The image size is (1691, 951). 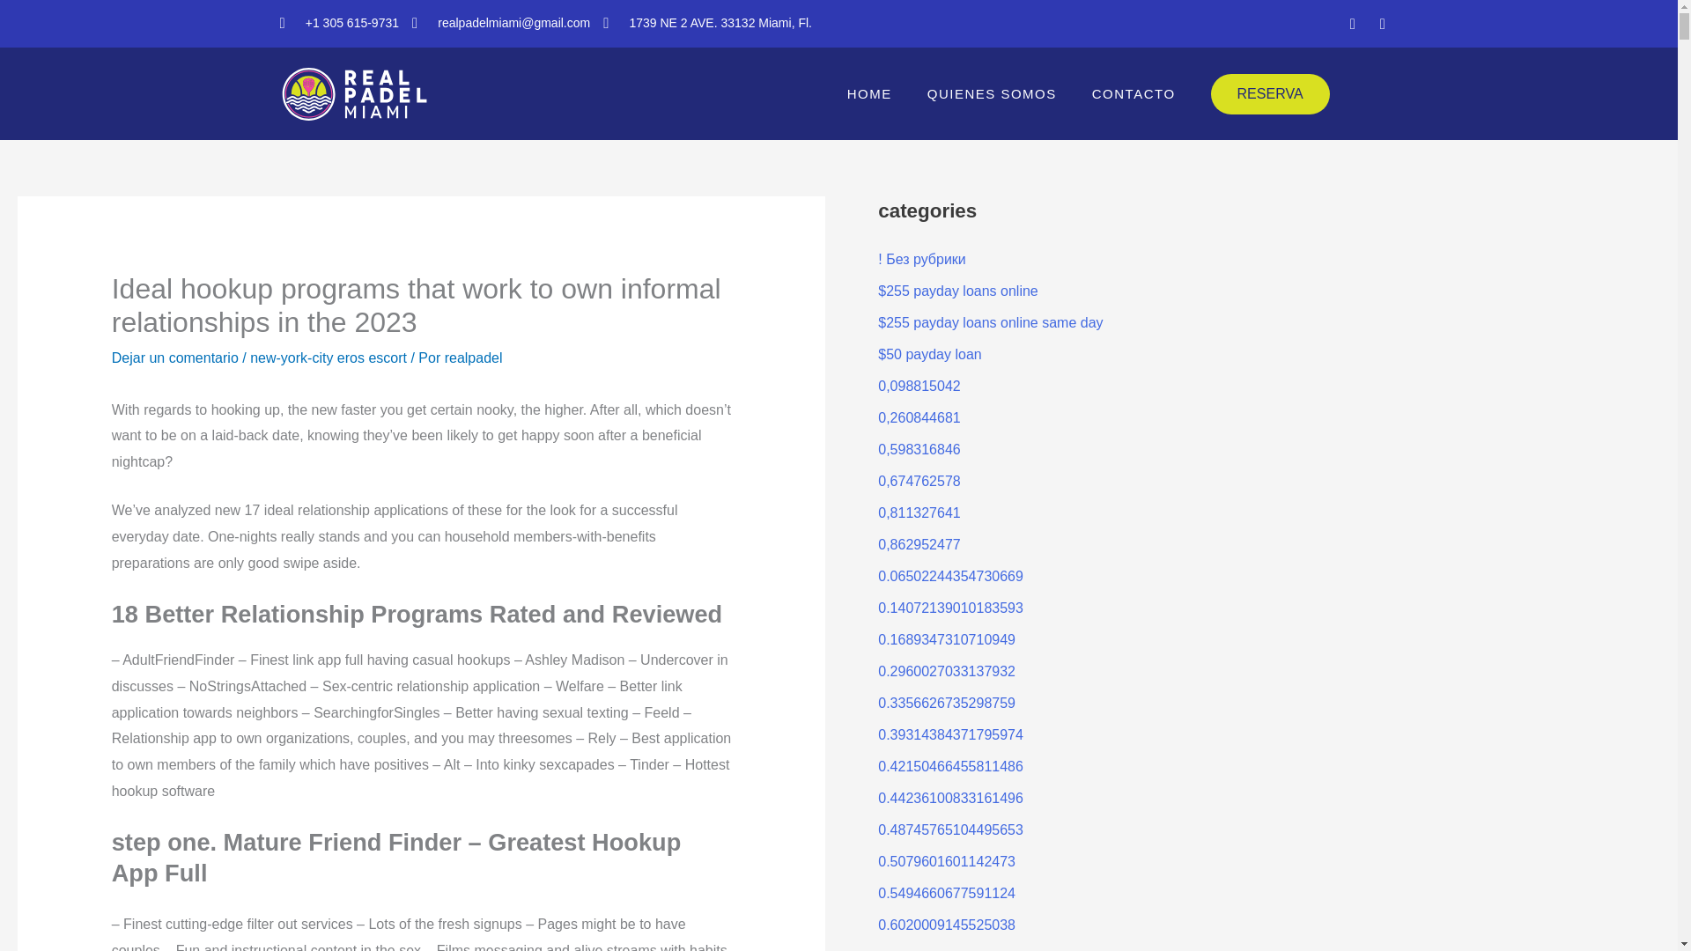 What do you see at coordinates (919, 512) in the screenshot?
I see `0,811327641` at bounding box center [919, 512].